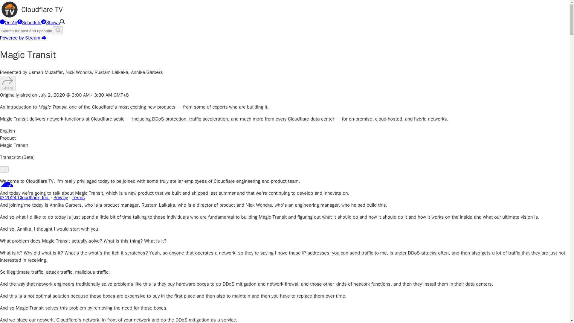  Describe the element at coordinates (8, 23) in the screenshot. I see `On Air` at that location.